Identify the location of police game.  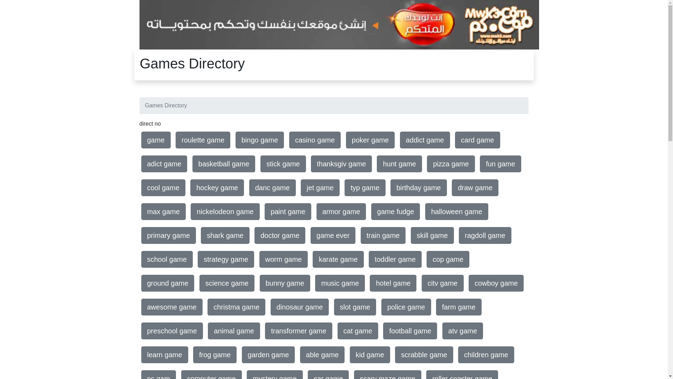
(406, 307).